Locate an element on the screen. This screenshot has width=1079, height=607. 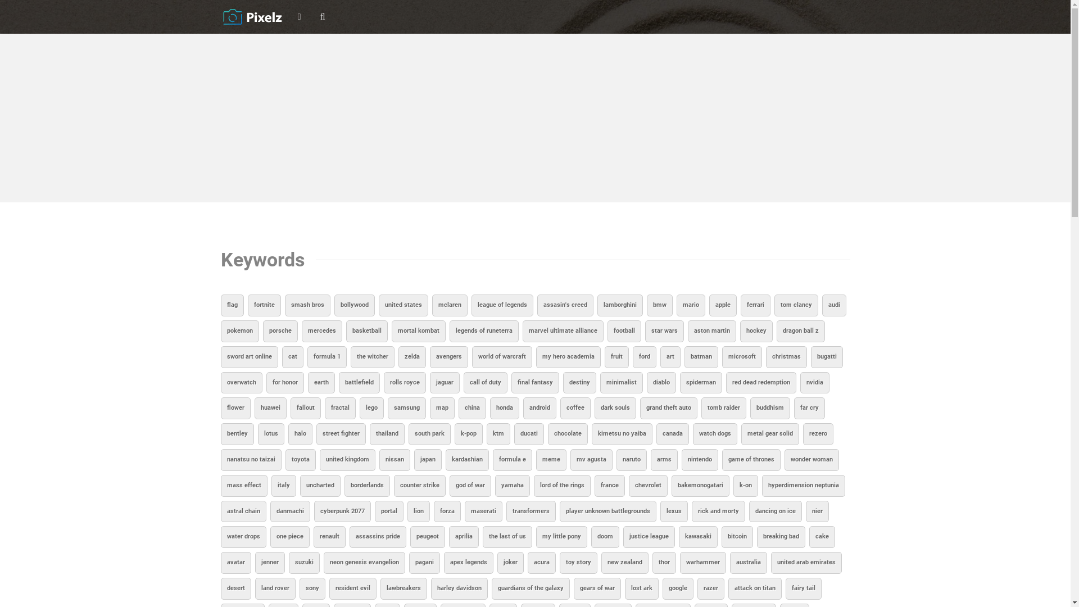
justice league is located at coordinates (649, 537).